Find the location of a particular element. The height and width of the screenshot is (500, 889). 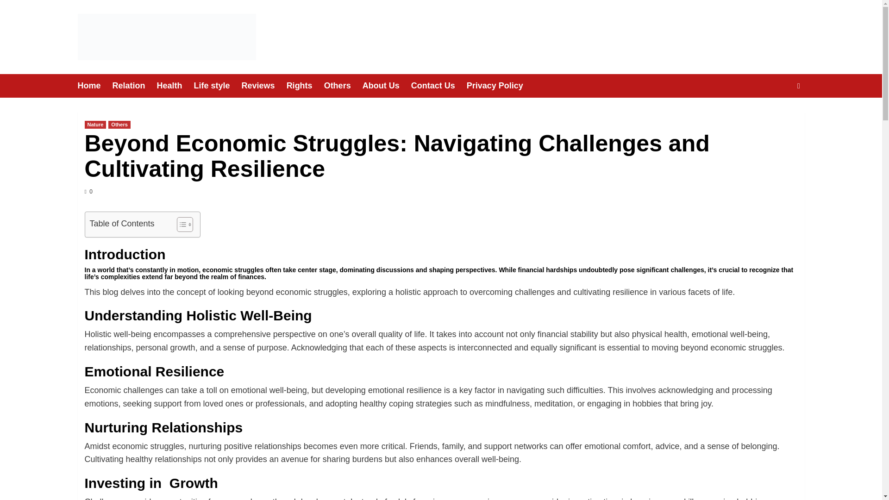

Life style is located at coordinates (218, 85).